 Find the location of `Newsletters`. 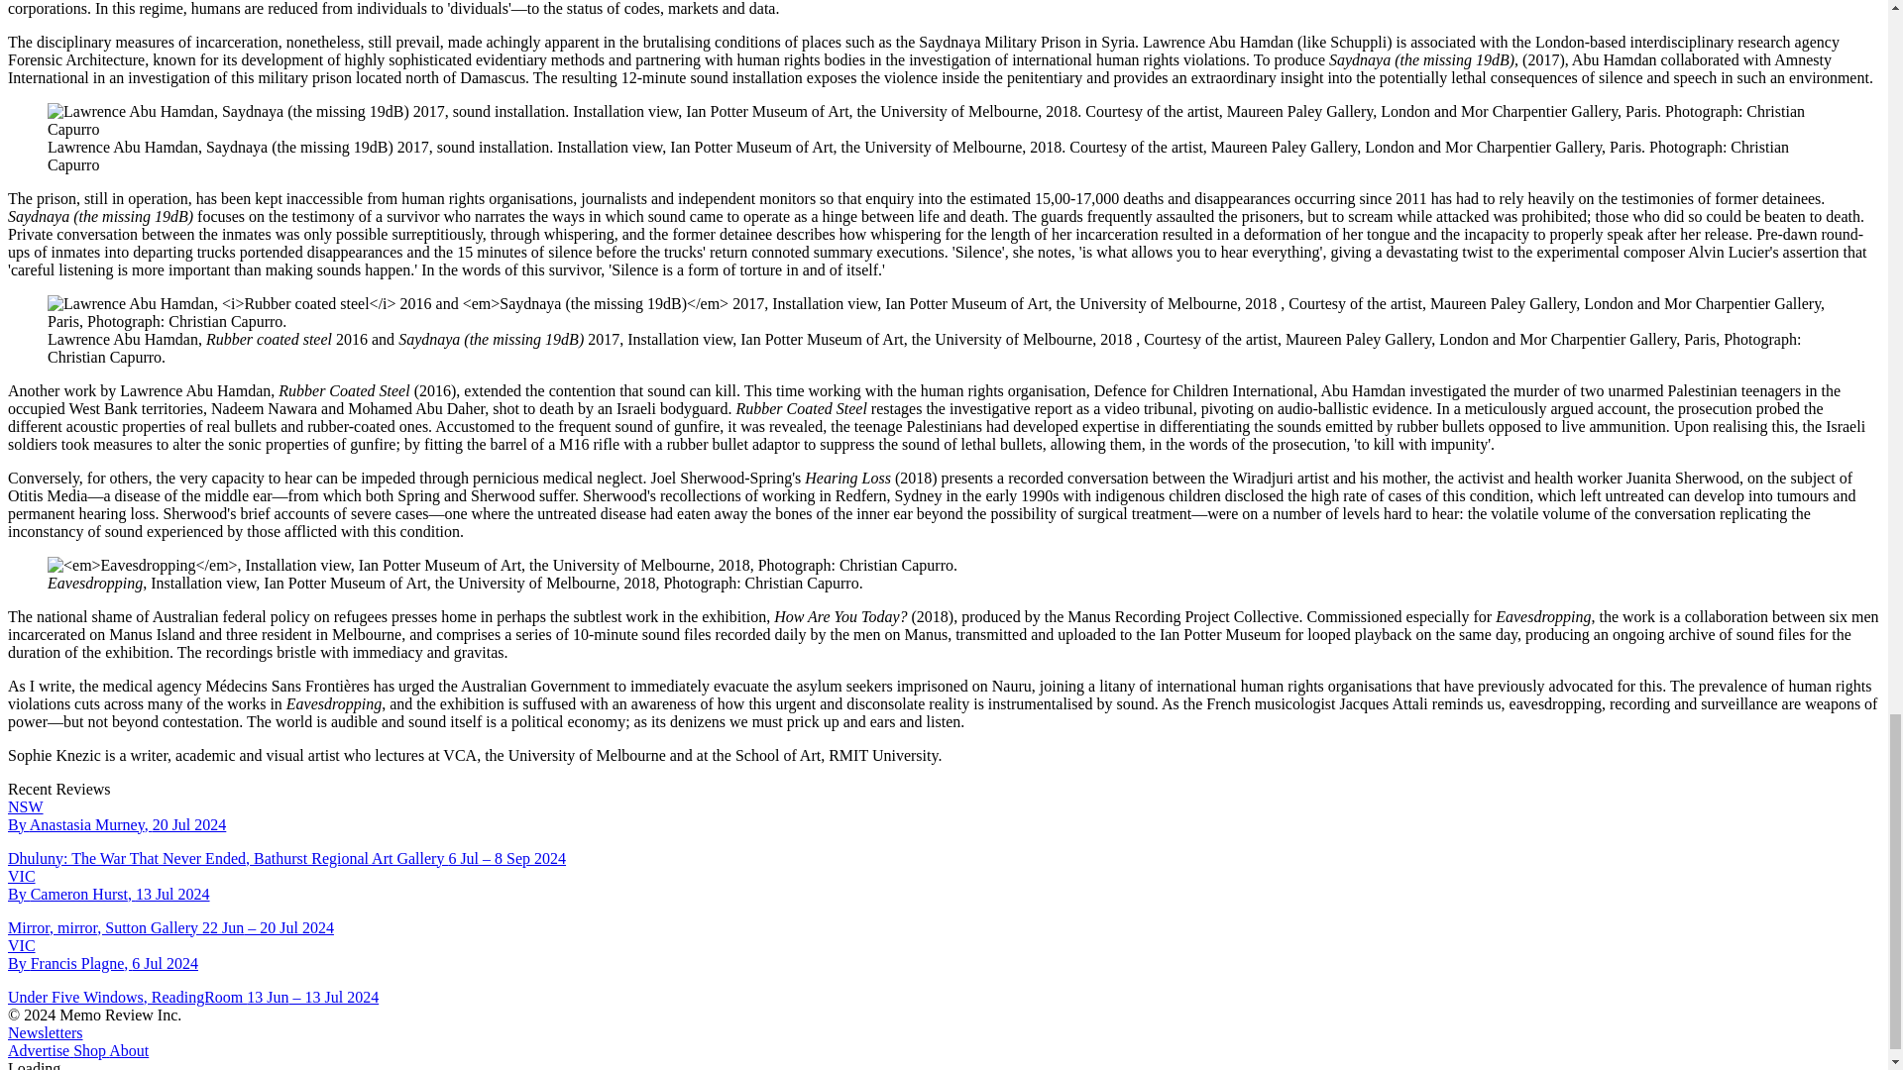

Newsletters is located at coordinates (46, 1032).